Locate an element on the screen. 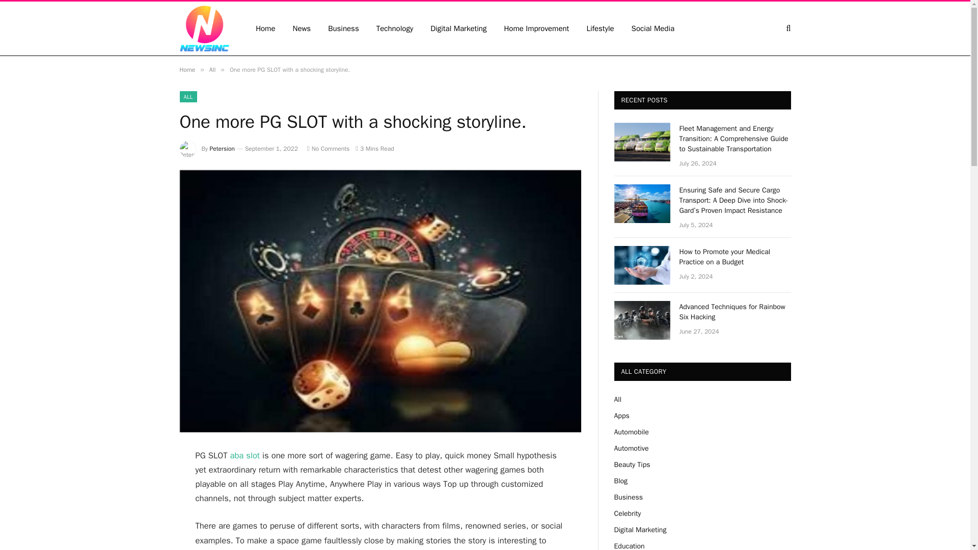 The width and height of the screenshot is (978, 550). Posts by Petersion is located at coordinates (222, 149).